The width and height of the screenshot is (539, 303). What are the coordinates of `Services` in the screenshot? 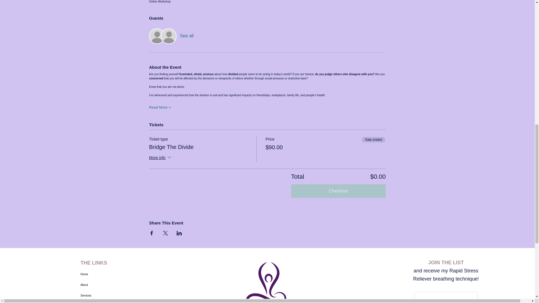 It's located at (100, 296).